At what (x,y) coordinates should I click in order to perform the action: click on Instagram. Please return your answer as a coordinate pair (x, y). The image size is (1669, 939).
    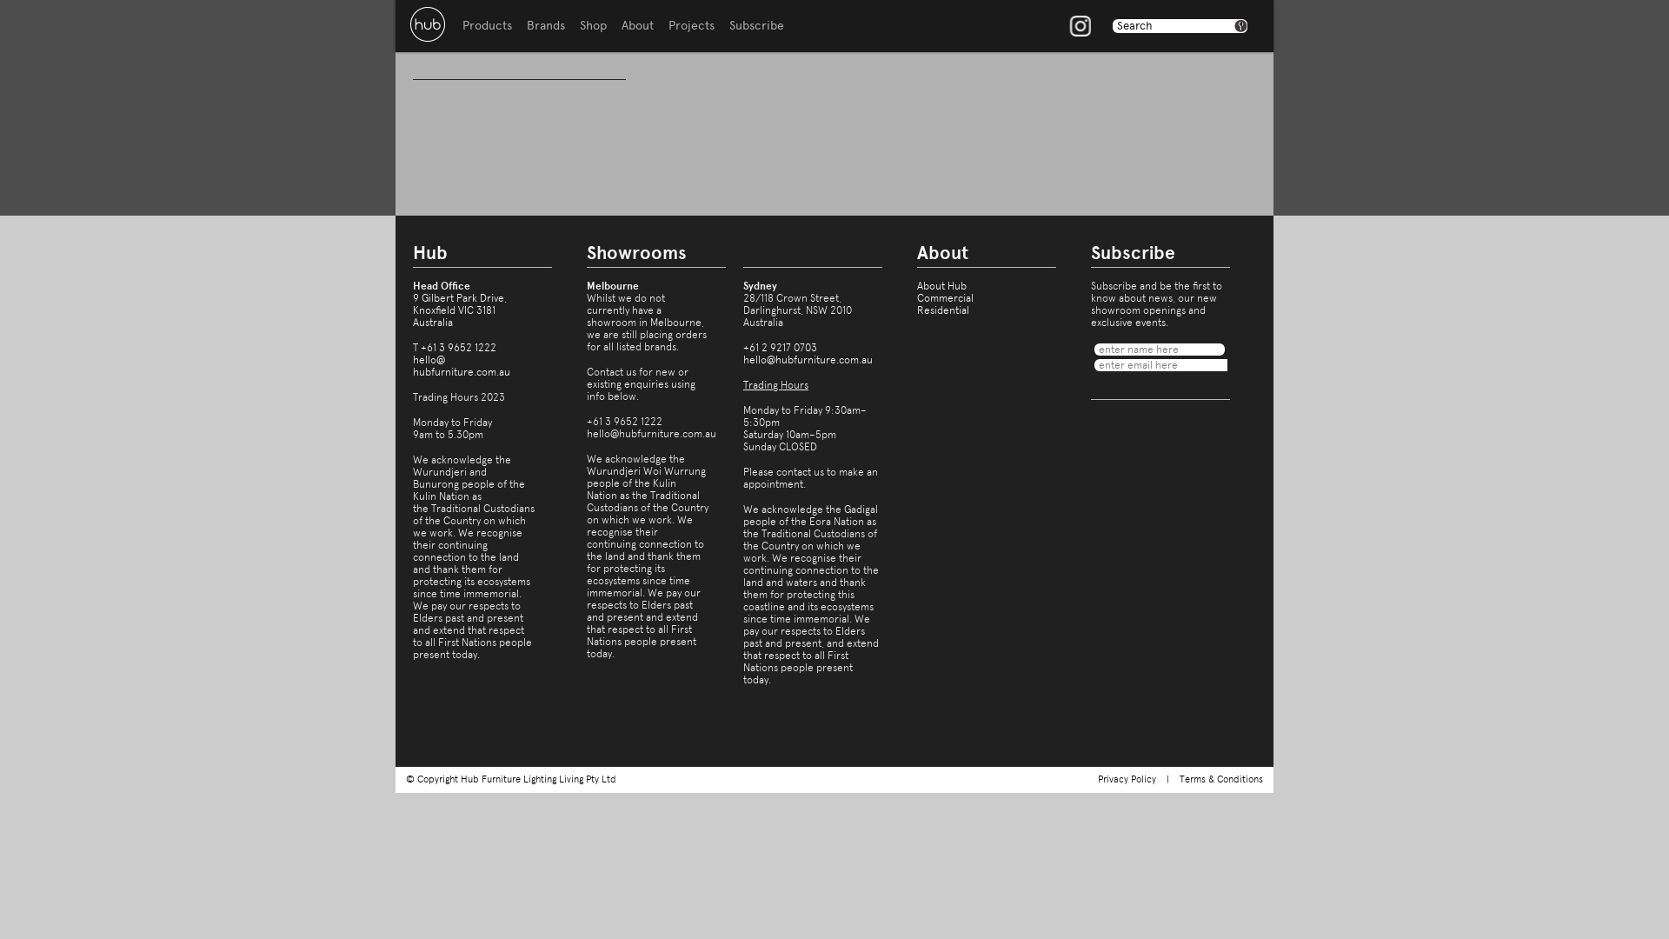
    Looking at the image, I should click on (1081, 26).